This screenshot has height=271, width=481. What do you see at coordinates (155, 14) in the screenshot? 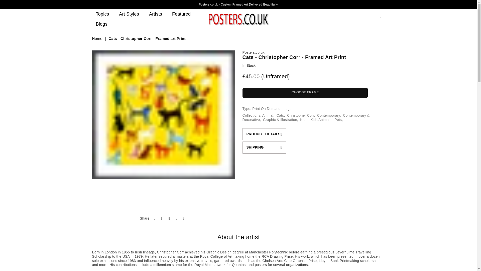
I see `Artists` at bounding box center [155, 14].